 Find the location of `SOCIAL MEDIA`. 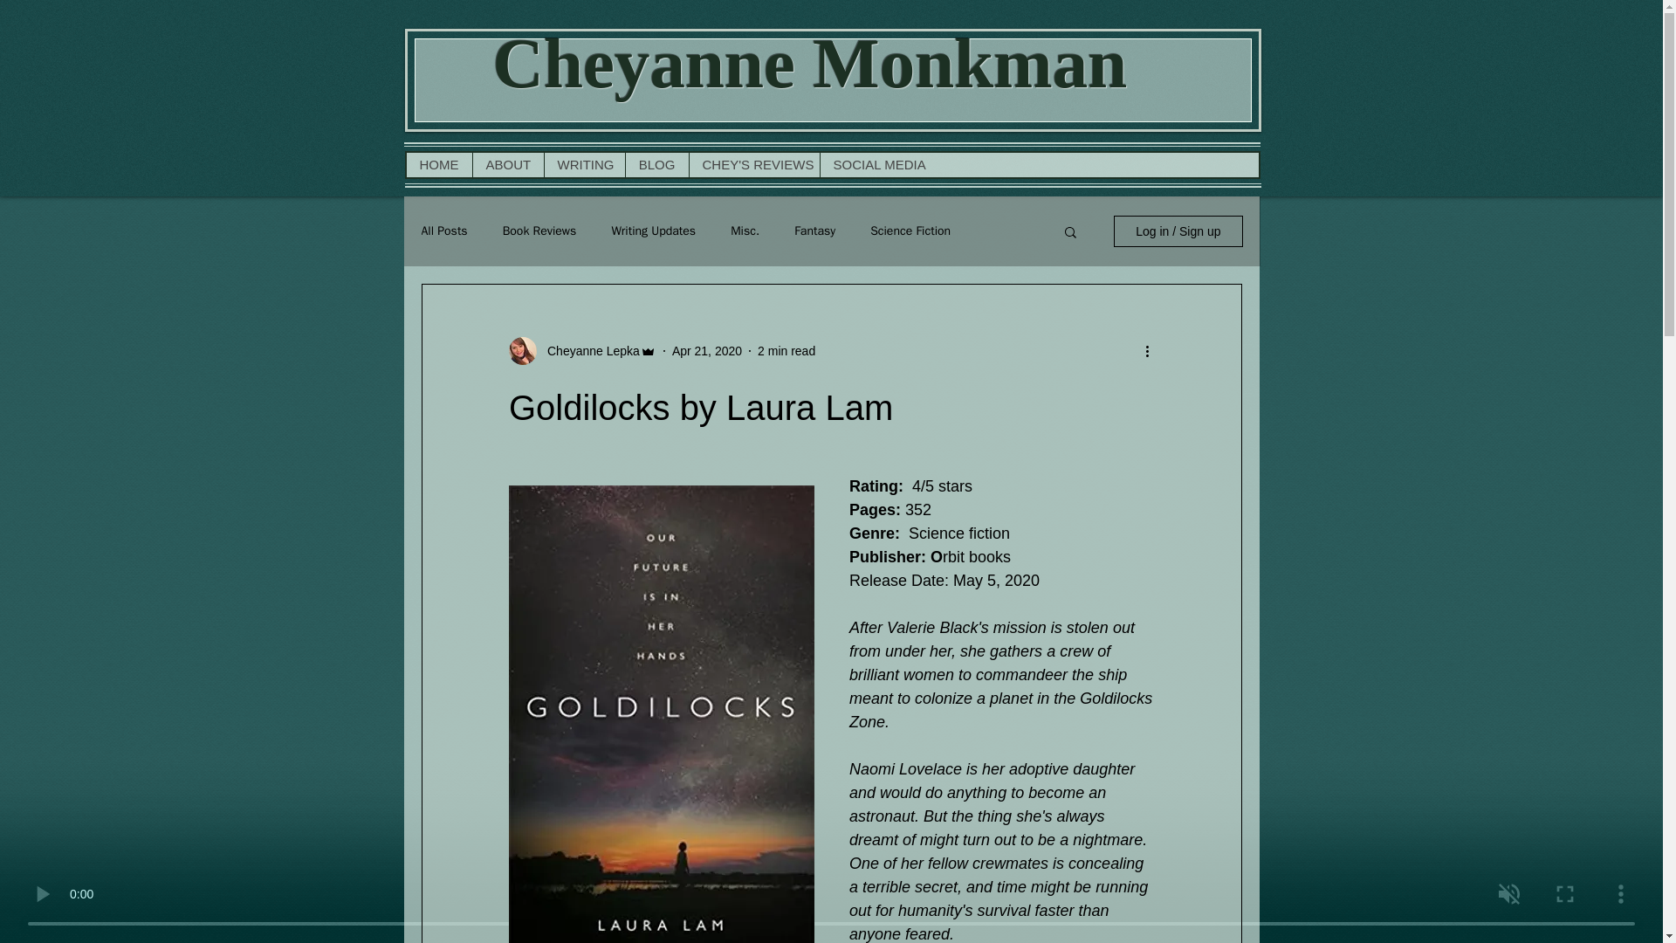

SOCIAL MEDIA is located at coordinates (878, 164).